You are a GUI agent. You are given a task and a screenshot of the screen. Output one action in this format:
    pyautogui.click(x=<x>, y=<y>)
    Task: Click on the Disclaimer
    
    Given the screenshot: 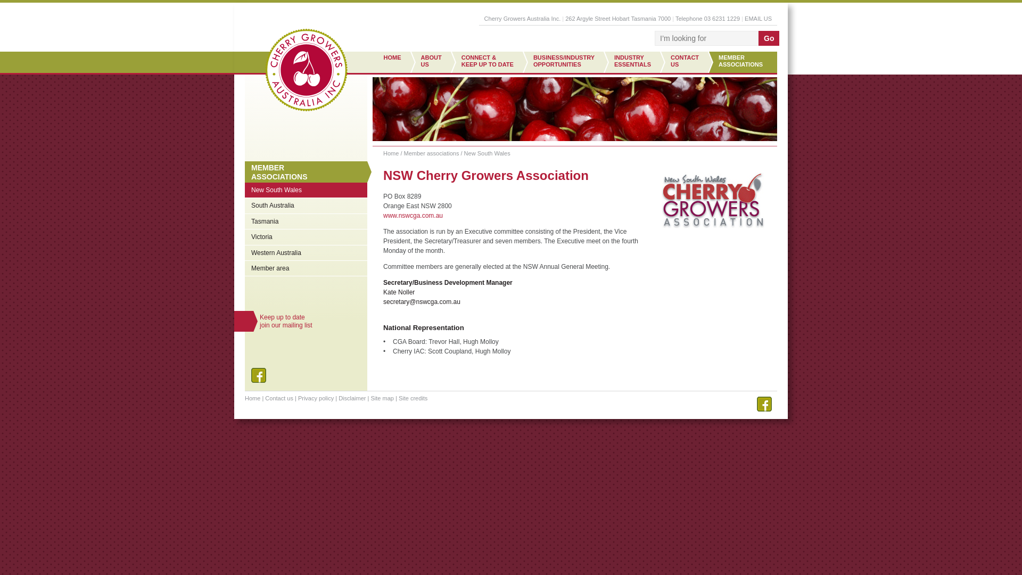 What is the action you would take?
    pyautogui.click(x=352, y=398)
    